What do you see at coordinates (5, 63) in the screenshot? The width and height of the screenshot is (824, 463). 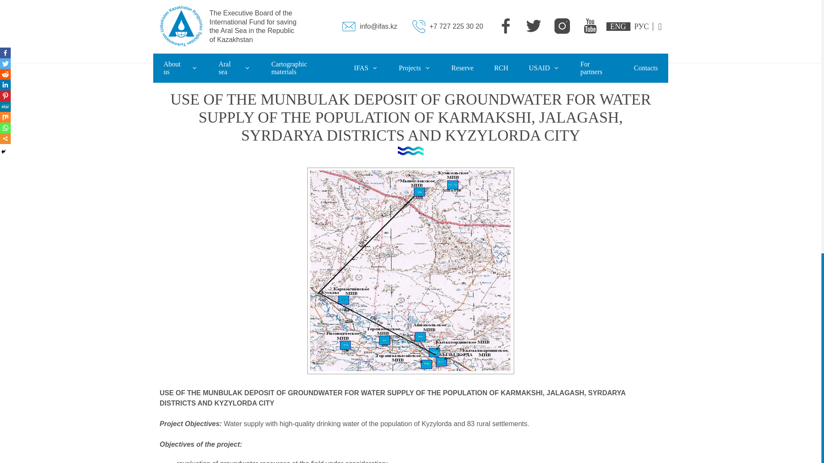 I see `Twitter` at bounding box center [5, 63].